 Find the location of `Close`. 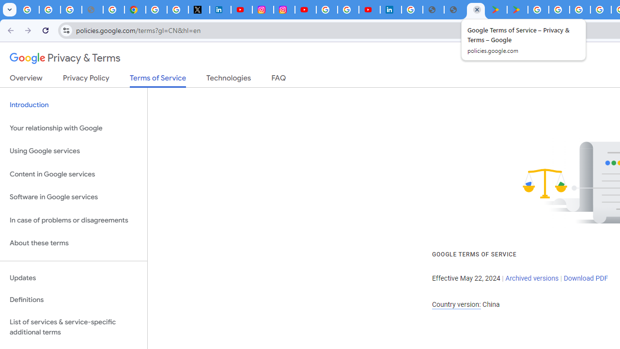

Close is located at coordinates (477, 9).